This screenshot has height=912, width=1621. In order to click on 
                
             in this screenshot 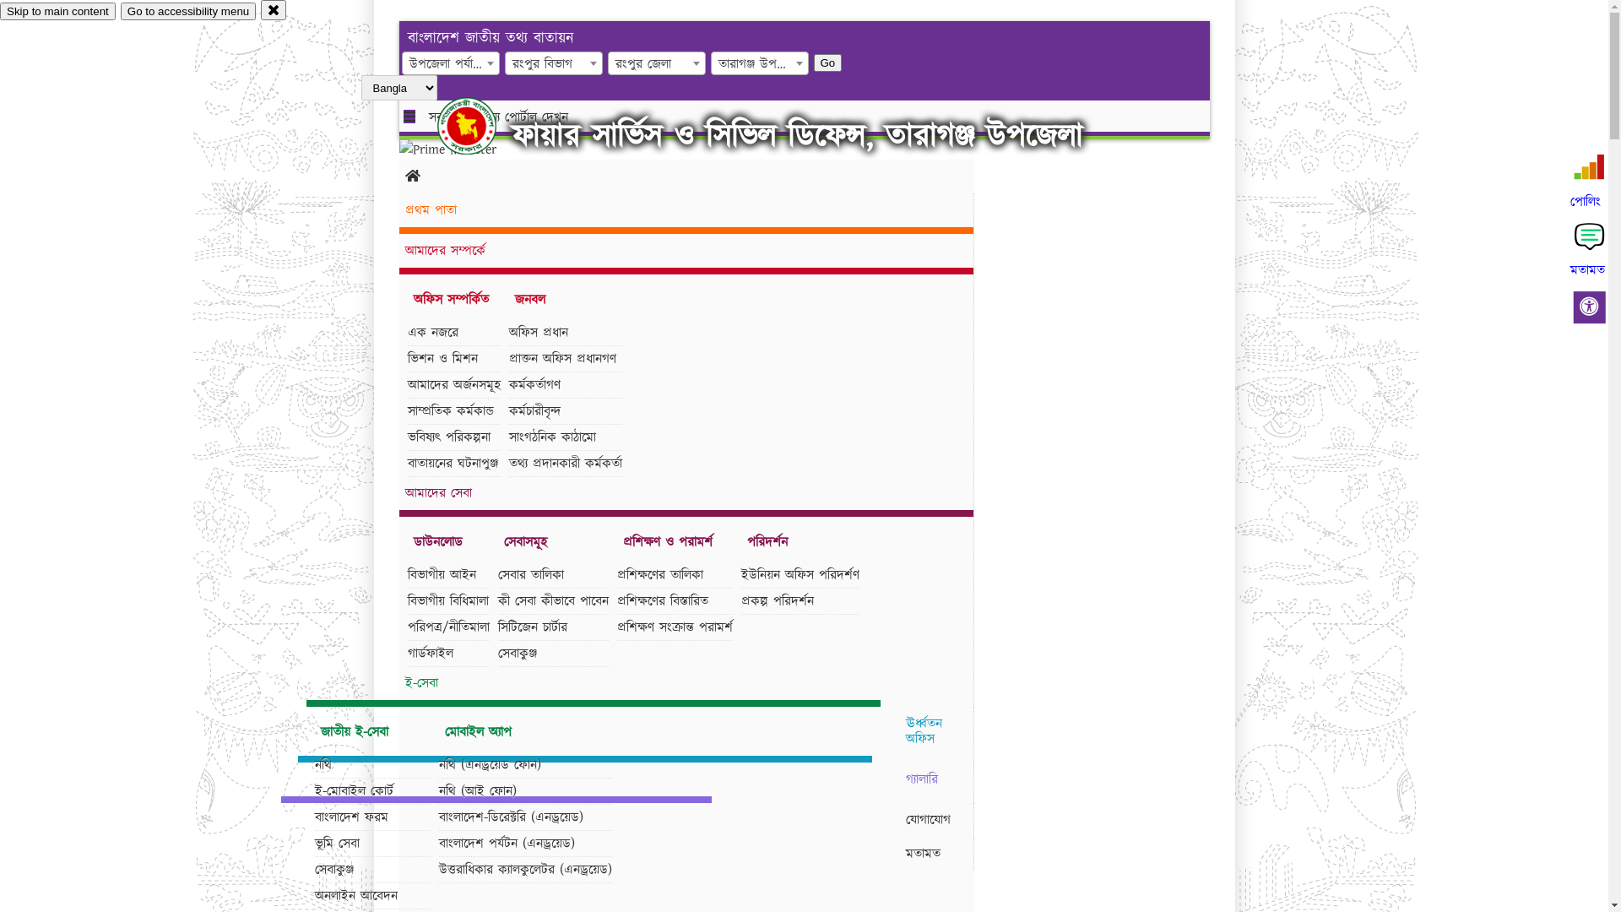, I will do `click(481, 126)`.